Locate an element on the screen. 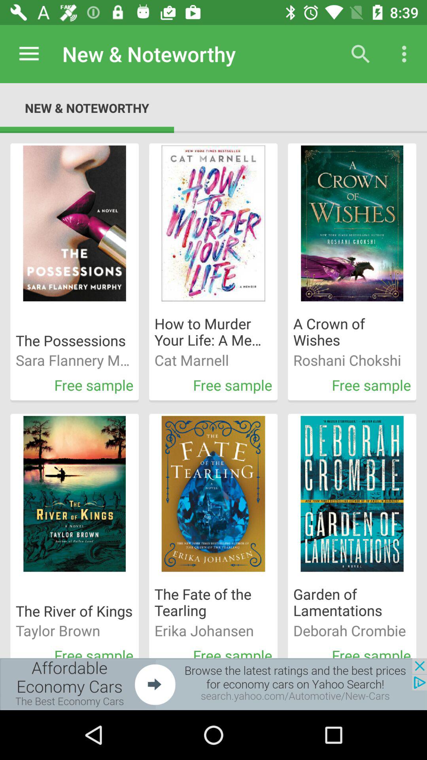 Image resolution: width=427 pixels, height=760 pixels. go to advertisements website is located at coordinates (213, 684).